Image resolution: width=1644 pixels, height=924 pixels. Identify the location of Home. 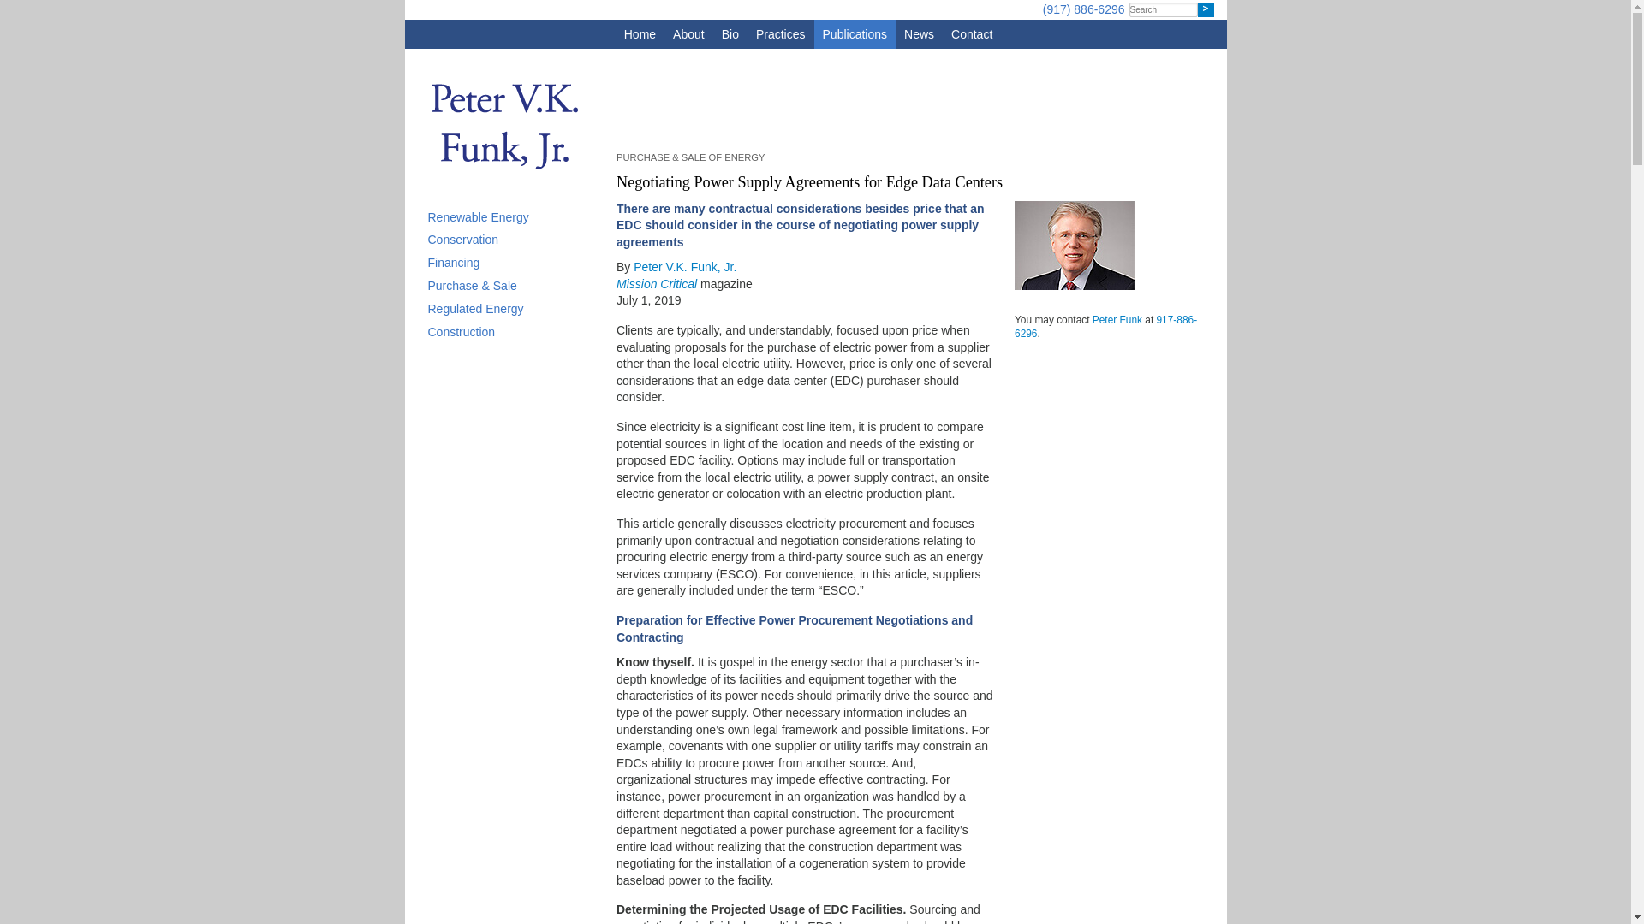
(639, 34).